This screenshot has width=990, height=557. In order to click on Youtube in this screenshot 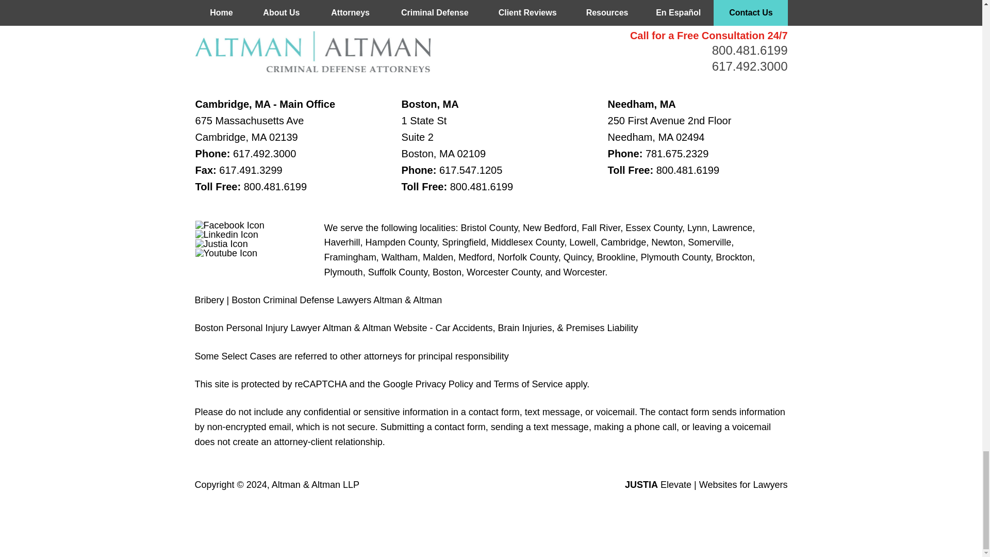, I will do `click(226, 253)`.